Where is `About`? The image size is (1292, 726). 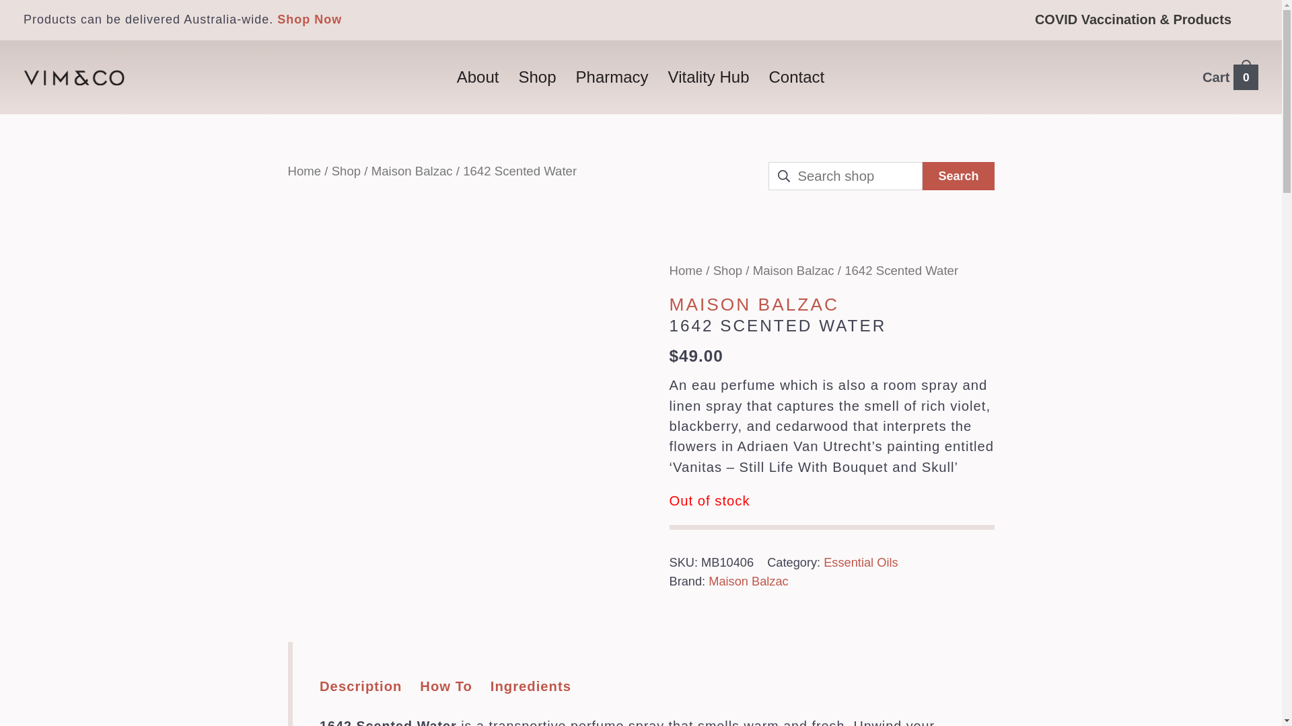
About is located at coordinates (478, 77).